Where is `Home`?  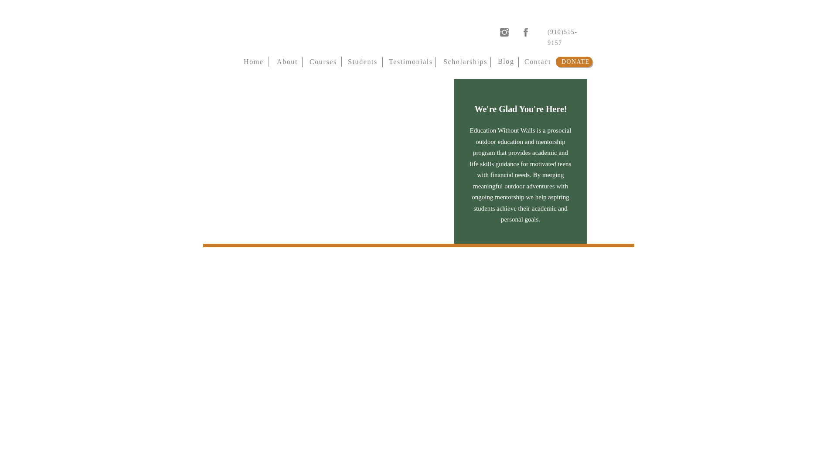 Home is located at coordinates (253, 61).